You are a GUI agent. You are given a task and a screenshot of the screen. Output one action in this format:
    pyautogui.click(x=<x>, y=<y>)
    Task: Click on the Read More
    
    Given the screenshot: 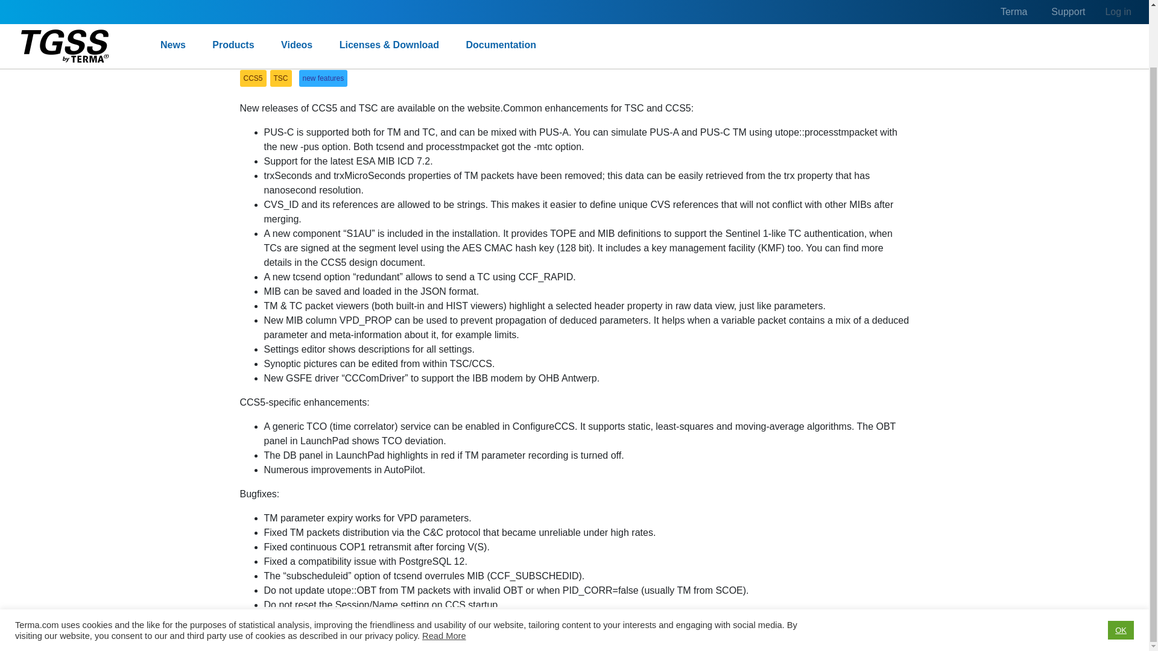 What is the action you would take?
    pyautogui.click(x=444, y=569)
    